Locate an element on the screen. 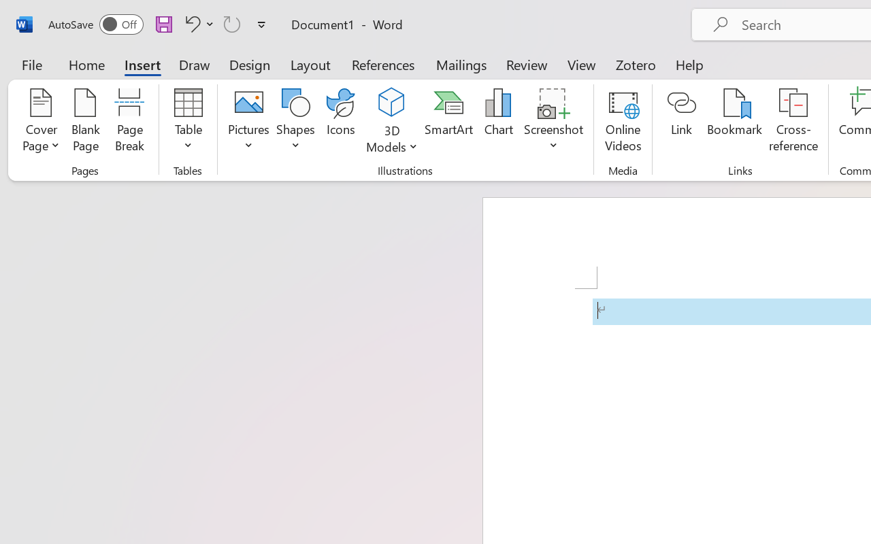  Online Videos... is located at coordinates (623, 122).